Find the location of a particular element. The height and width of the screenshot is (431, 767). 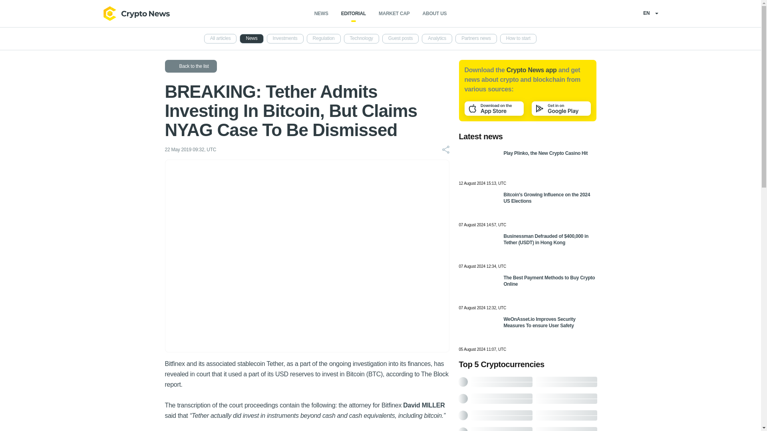

Regulation is located at coordinates (324, 39).